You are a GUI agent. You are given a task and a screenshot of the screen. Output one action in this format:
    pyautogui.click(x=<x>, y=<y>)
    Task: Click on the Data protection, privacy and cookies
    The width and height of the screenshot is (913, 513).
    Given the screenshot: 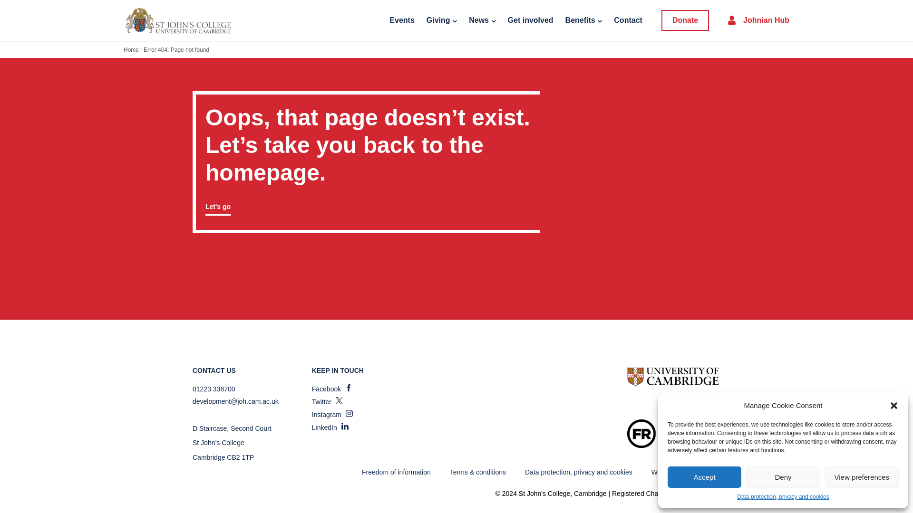 What is the action you would take?
    pyautogui.click(x=783, y=497)
    